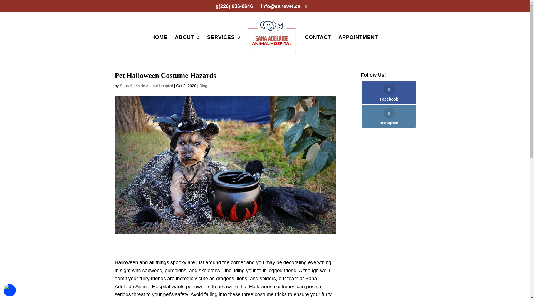 This screenshot has height=300, width=534. I want to click on Posts by Sana Adelaide Animal Hospital, so click(146, 86).